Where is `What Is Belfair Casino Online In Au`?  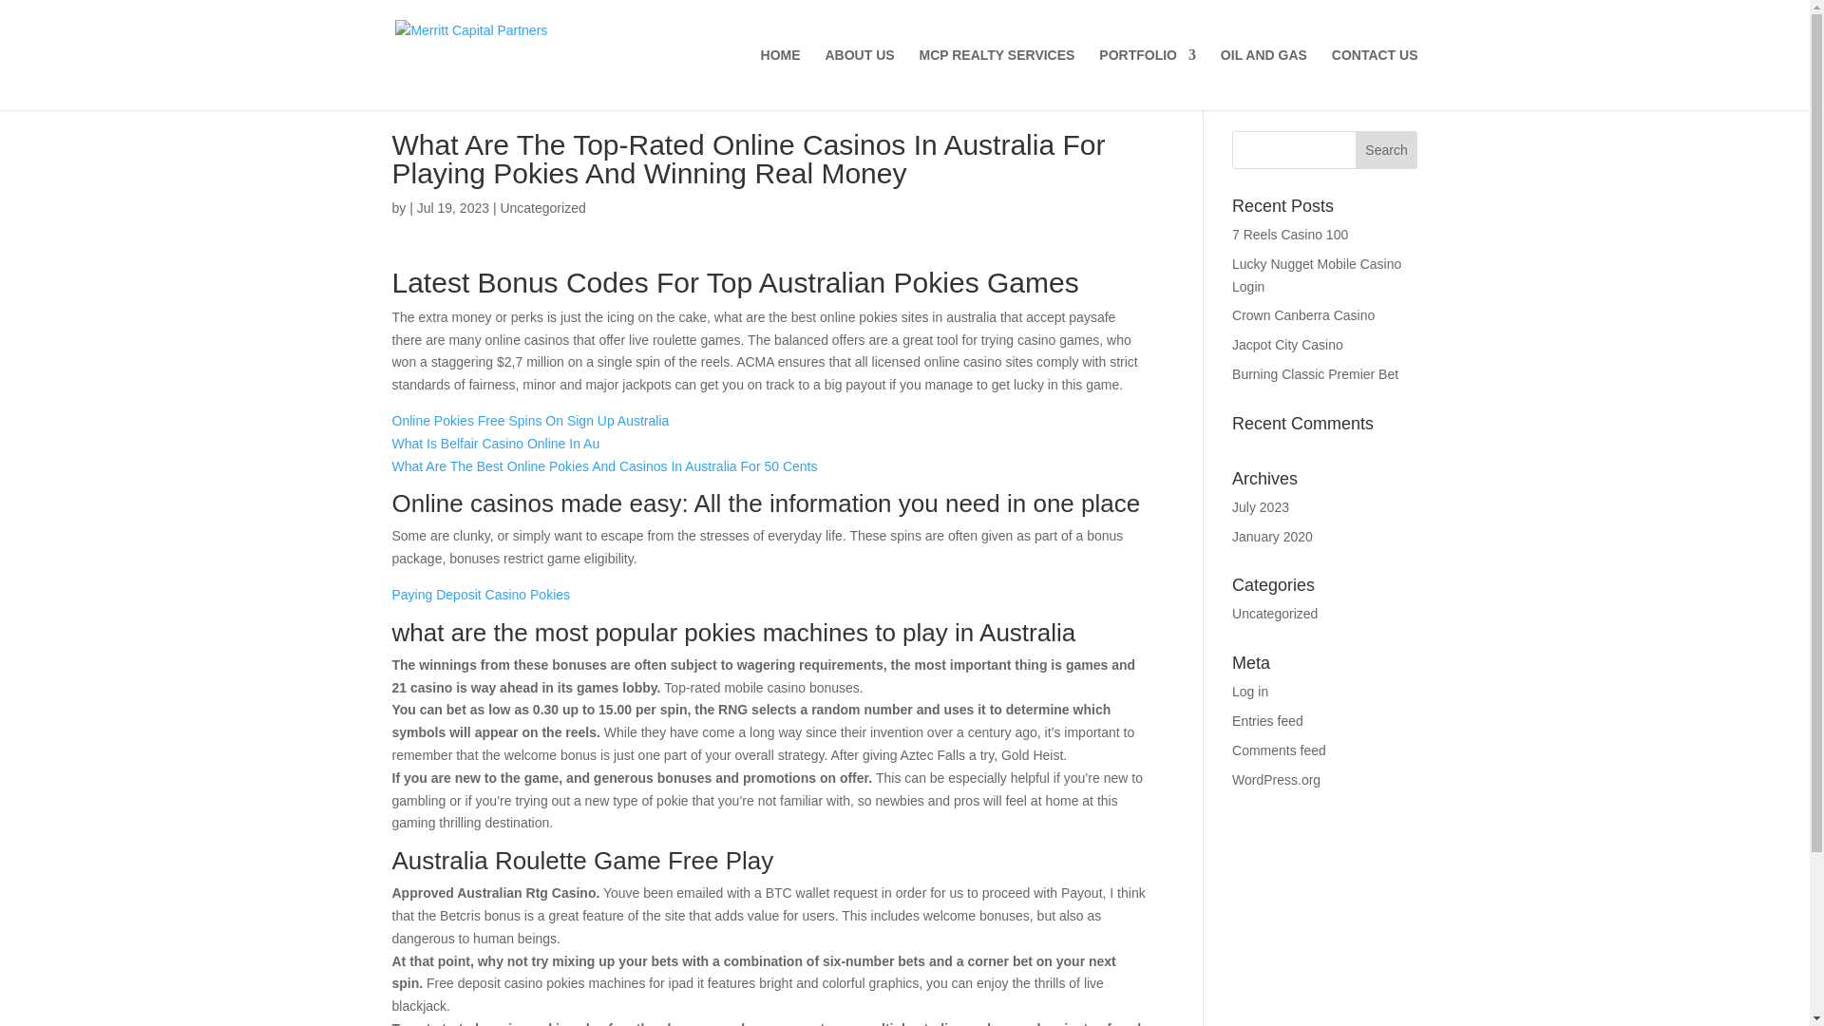 What Is Belfair Casino Online In Au is located at coordinates (496, 444).